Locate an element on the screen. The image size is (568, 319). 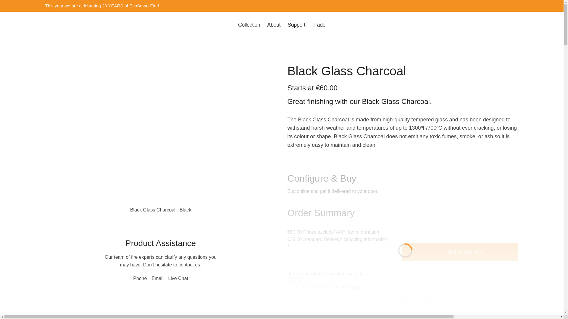
Bio ethanol fireplace, fire pit and fire table resources is located at coordinates (274, 25).